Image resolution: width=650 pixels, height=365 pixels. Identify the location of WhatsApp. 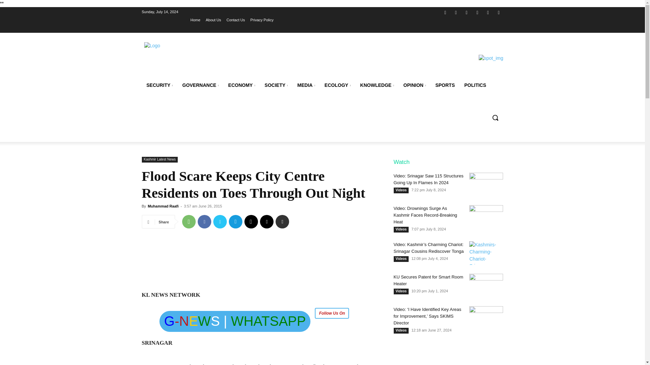
(189, 222).